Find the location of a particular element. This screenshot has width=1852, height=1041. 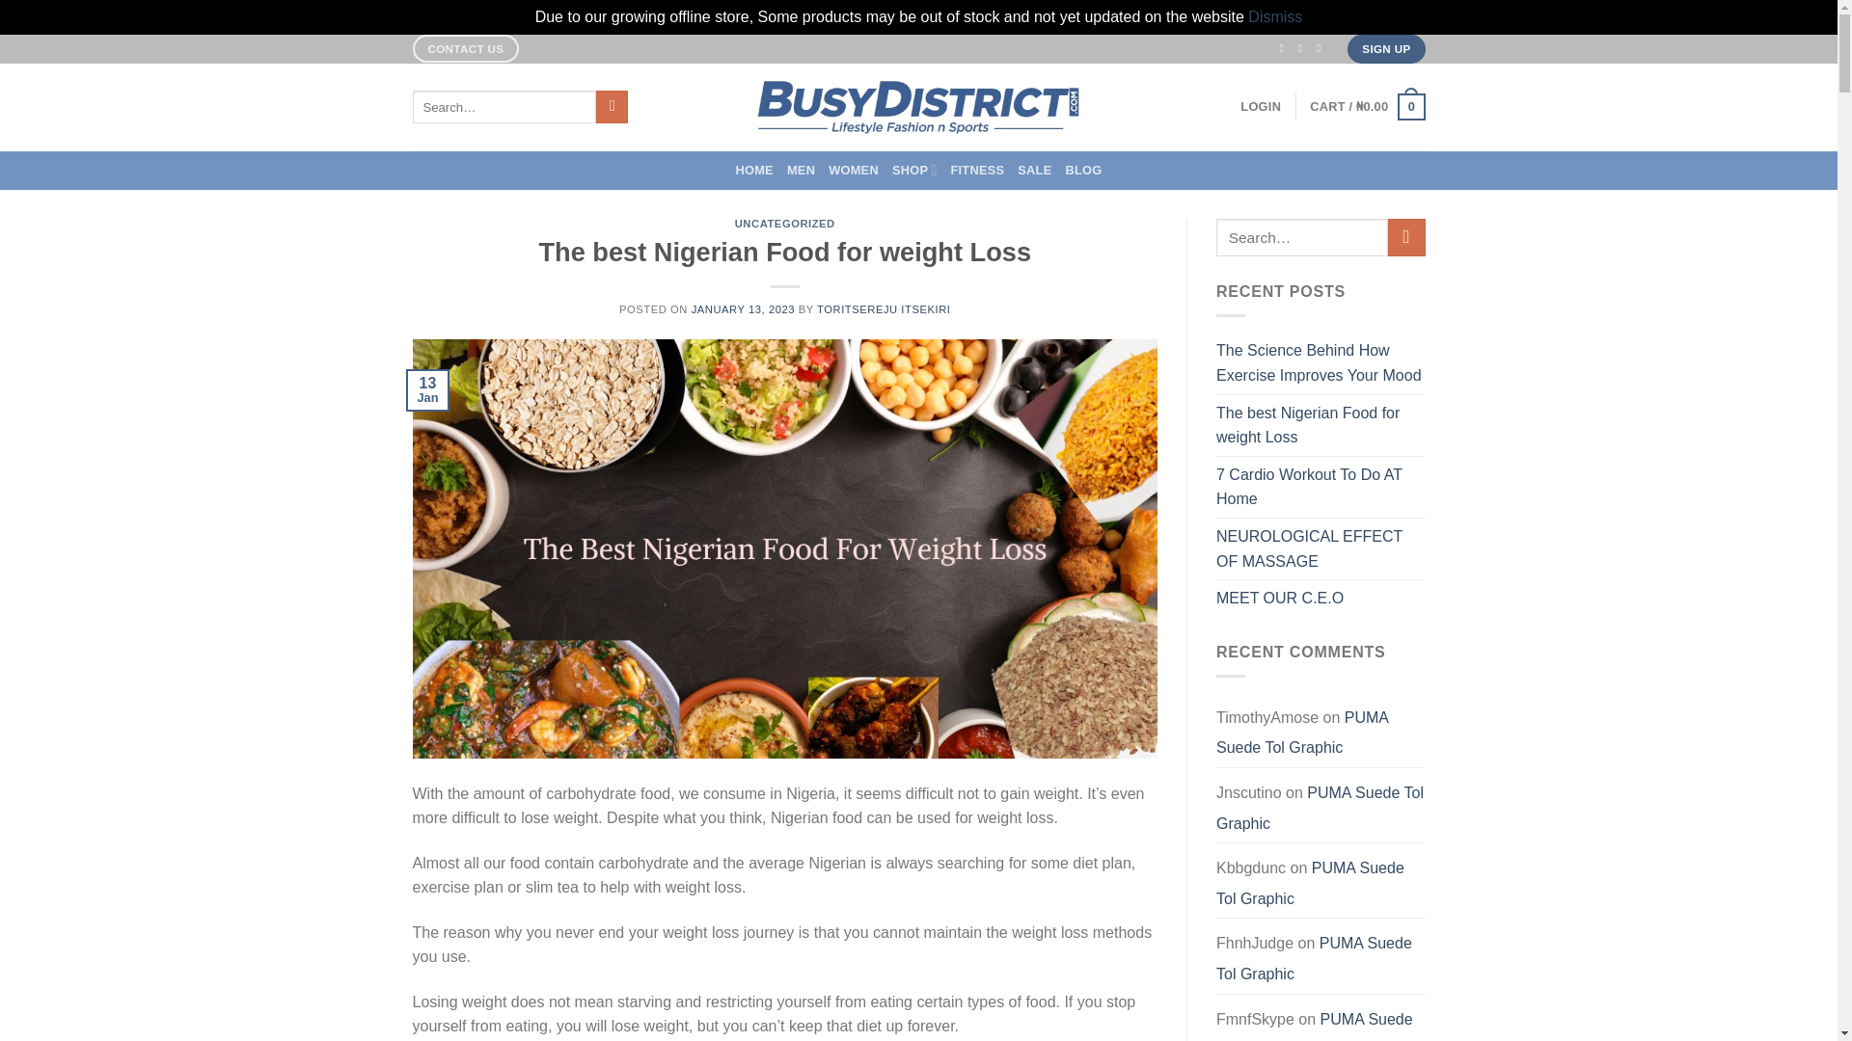

JANUARY 13, 2023 is located at coordinates (743, 309).